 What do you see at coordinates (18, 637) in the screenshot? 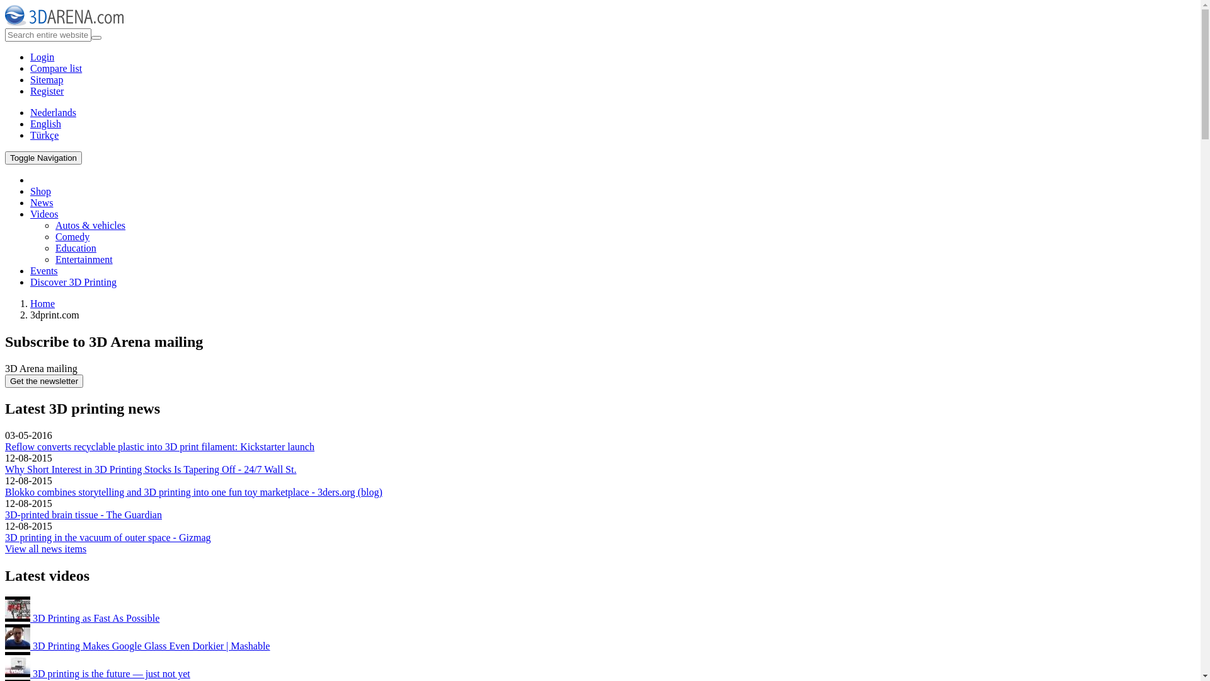
I see `3D Printing Makes Google Glass Even Dorkier | Mashable` at bounding box center [18, 637].